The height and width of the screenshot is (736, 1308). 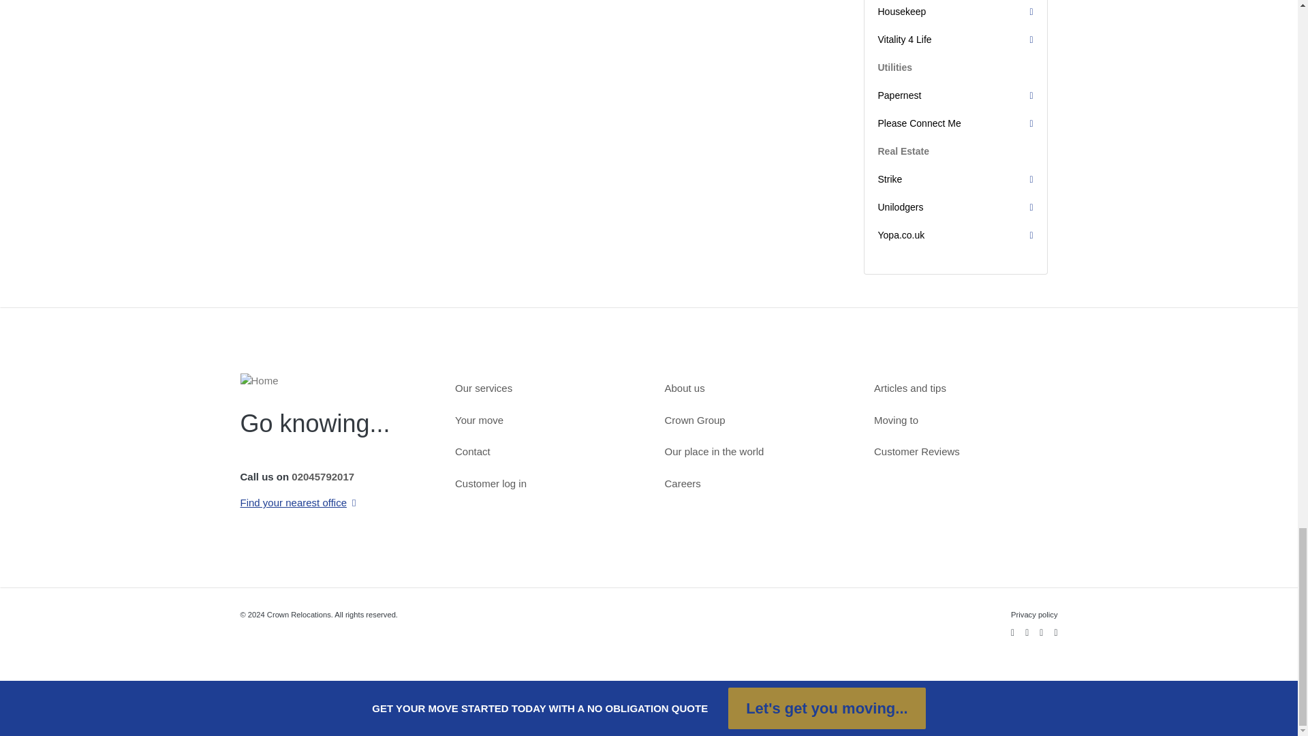 What do you see at coordinates (963, 388) in the screenshot?
I see `Articles and tips` at bounding box center [963, 388].